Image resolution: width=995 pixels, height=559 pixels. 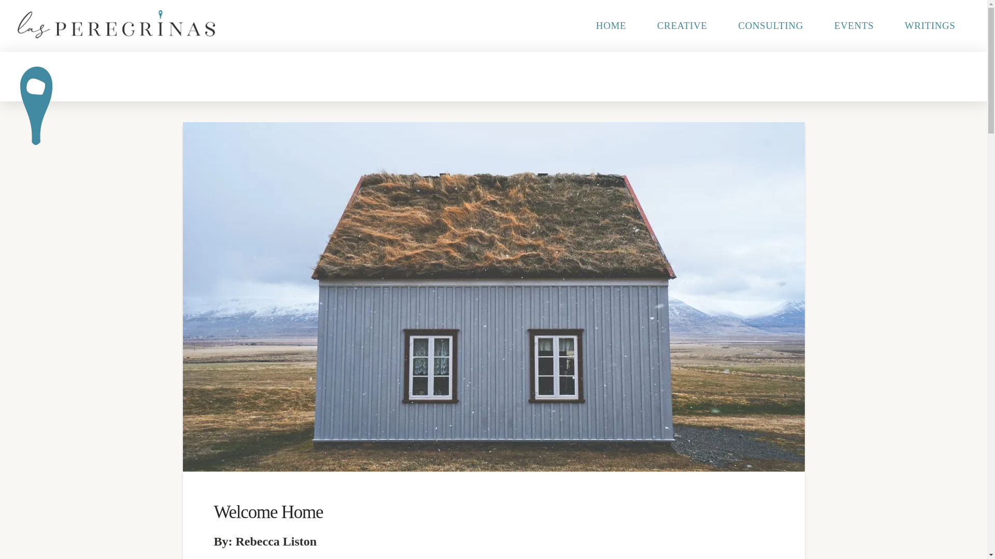 I want to click on CONSULTING, so click(x=770, y=26).